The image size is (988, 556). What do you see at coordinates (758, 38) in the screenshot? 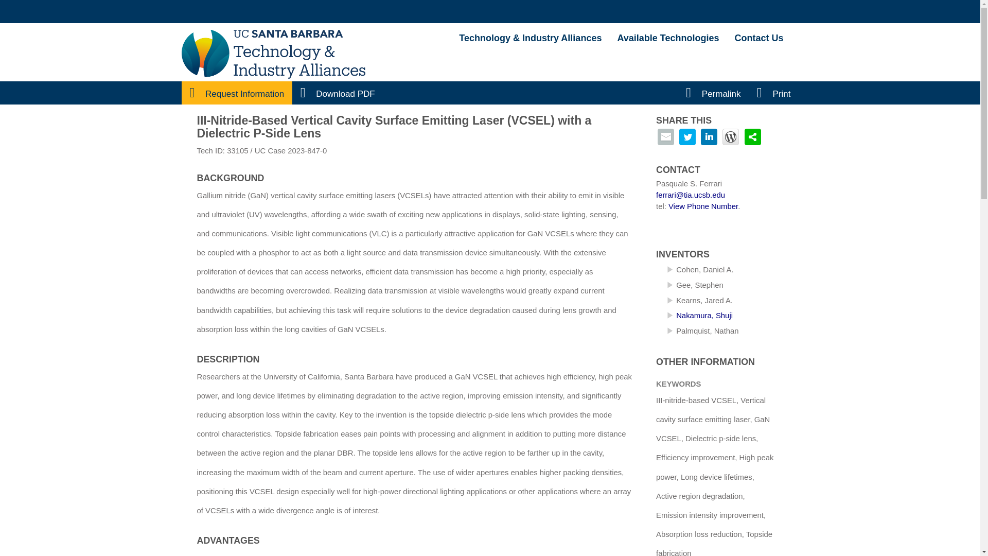
I see `Contact Us` at bounding box center [758, 38].